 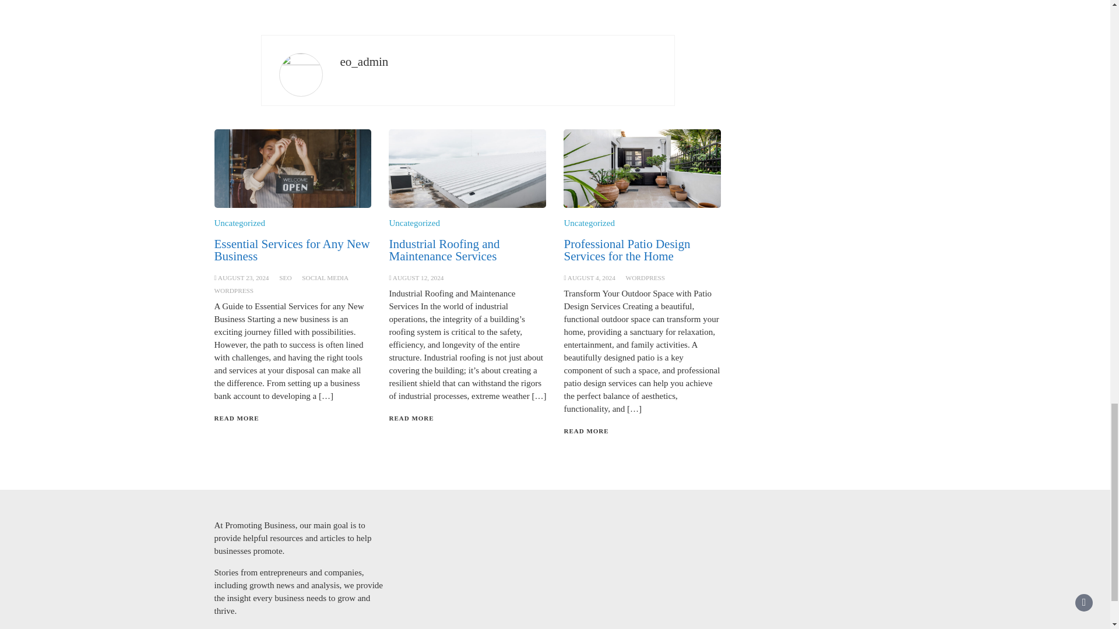 What do you see at coordinates (244, 277) in the screenshot?
I see `AUGUST 23, 2024` at bounding box center [244, 277].